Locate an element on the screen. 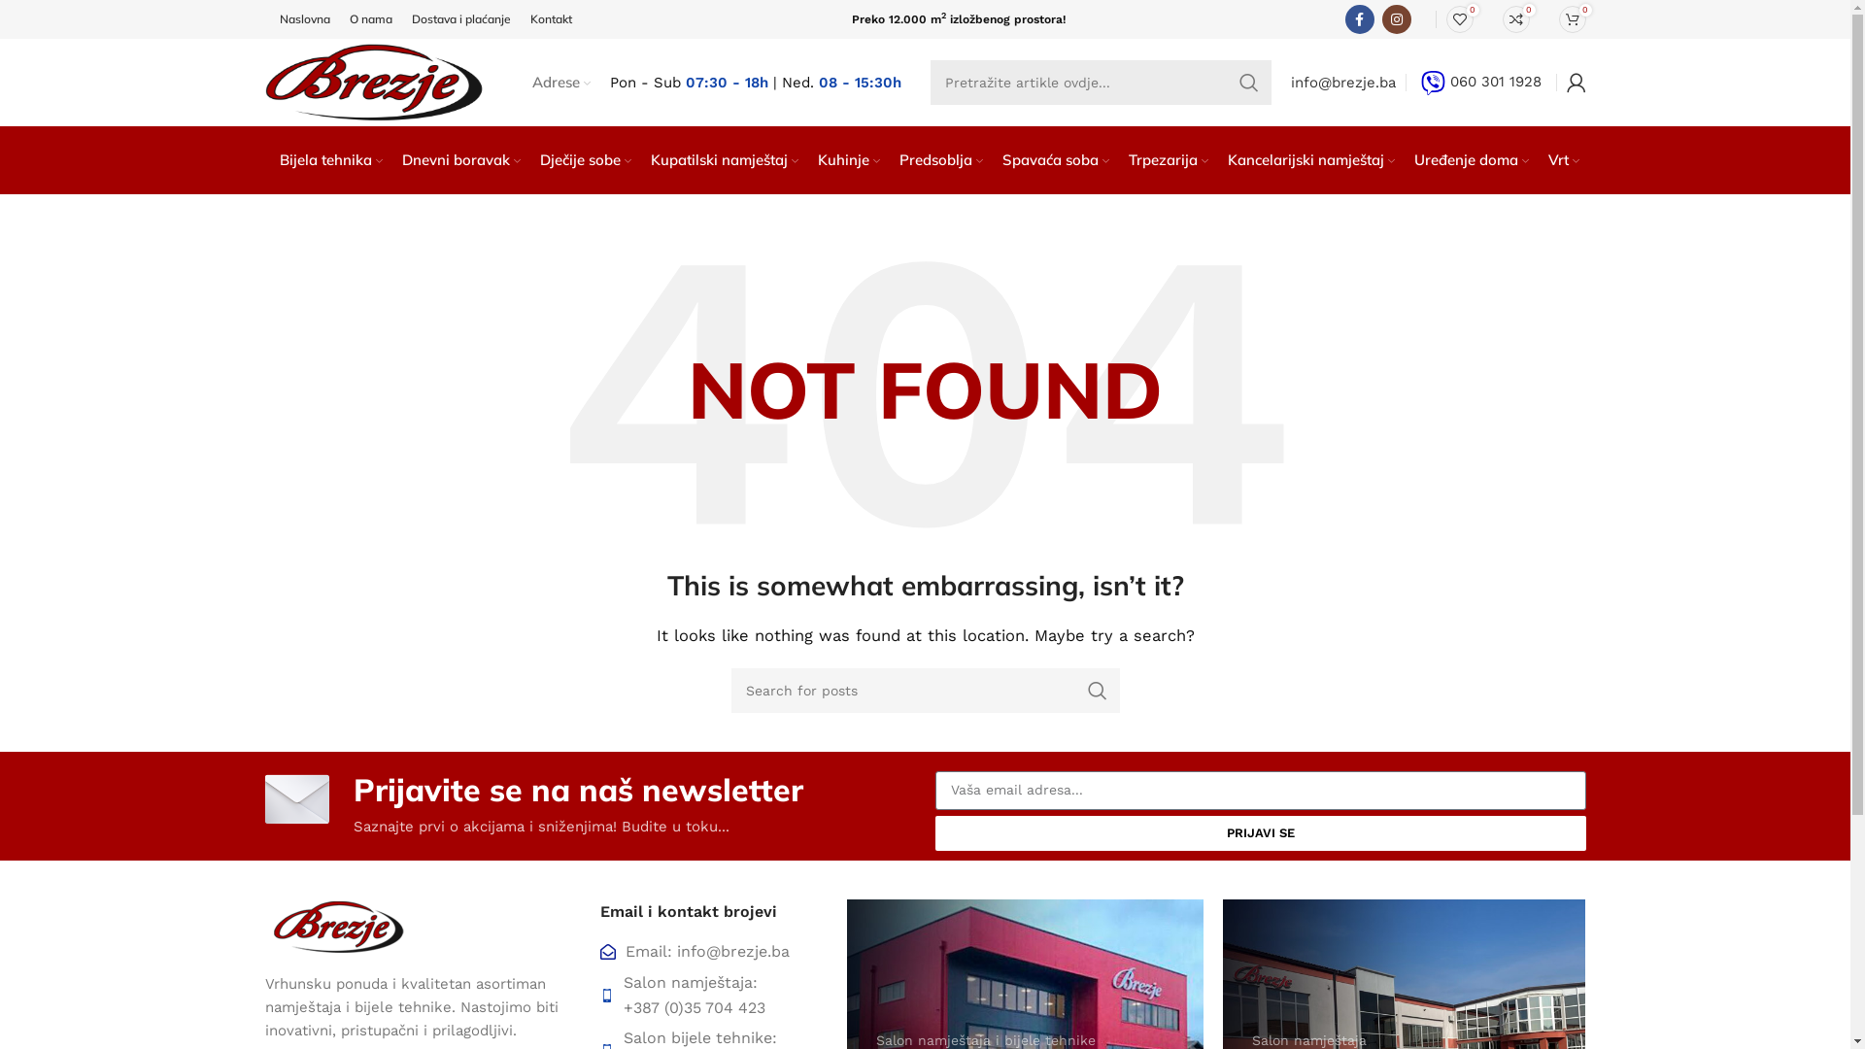  Vrt is located at coordinates (1564, 160).